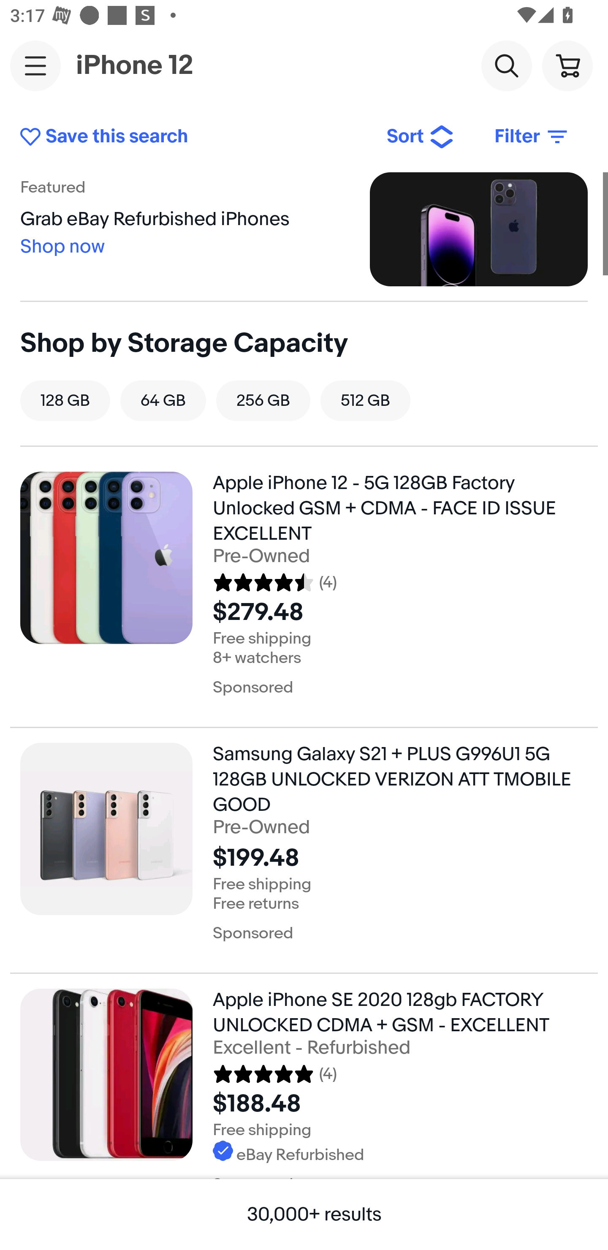 The width and height of the screenshot is (608, 1250). What do you see at coordinates (35, 65) in the screenshot?
I see `Main navigation, open` at bounding box center [35, 65].